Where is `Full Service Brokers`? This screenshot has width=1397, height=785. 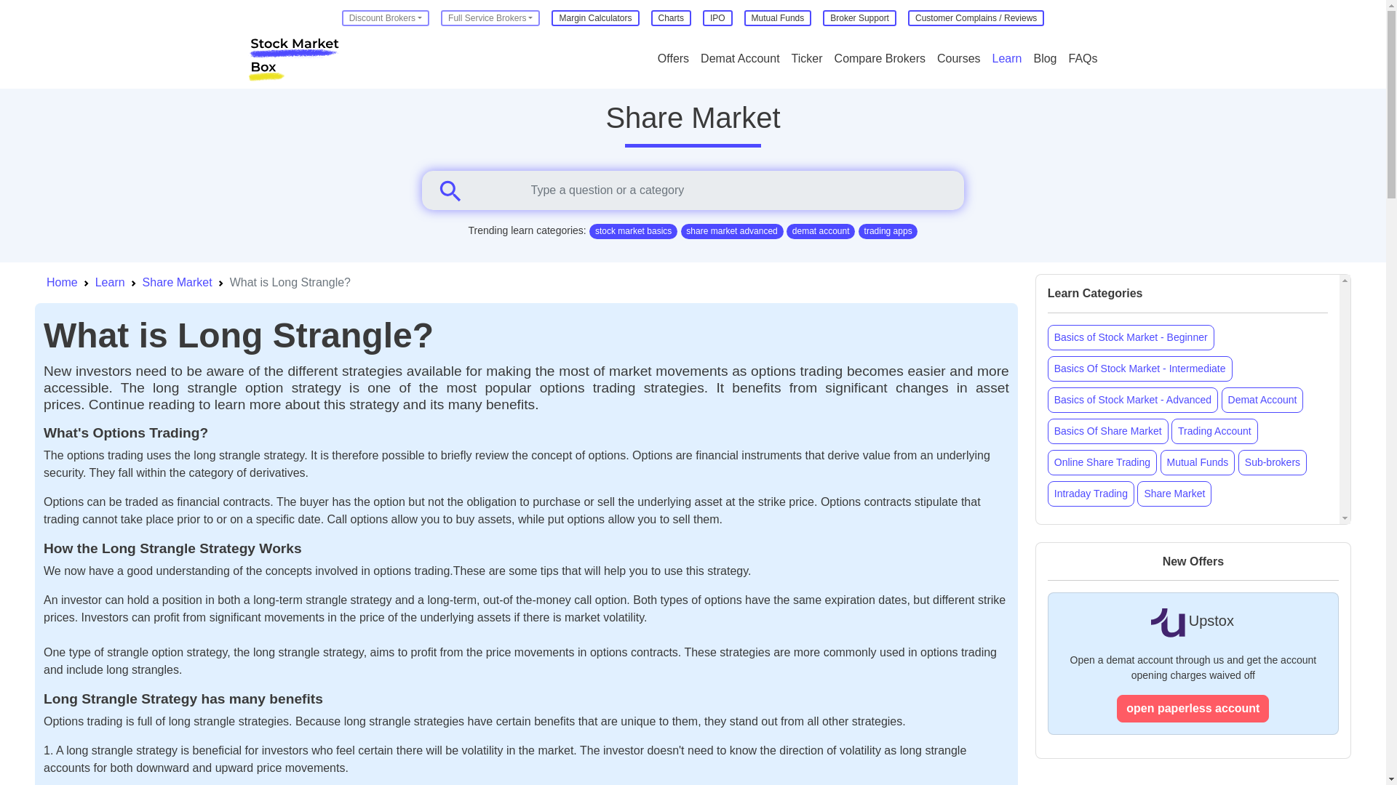
Full Service Brokers is located at coordinates (490, 17).